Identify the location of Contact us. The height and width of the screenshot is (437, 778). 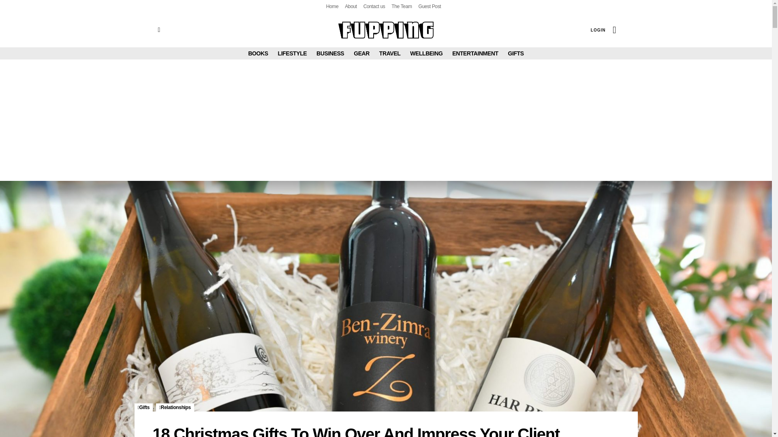
(374, 6).